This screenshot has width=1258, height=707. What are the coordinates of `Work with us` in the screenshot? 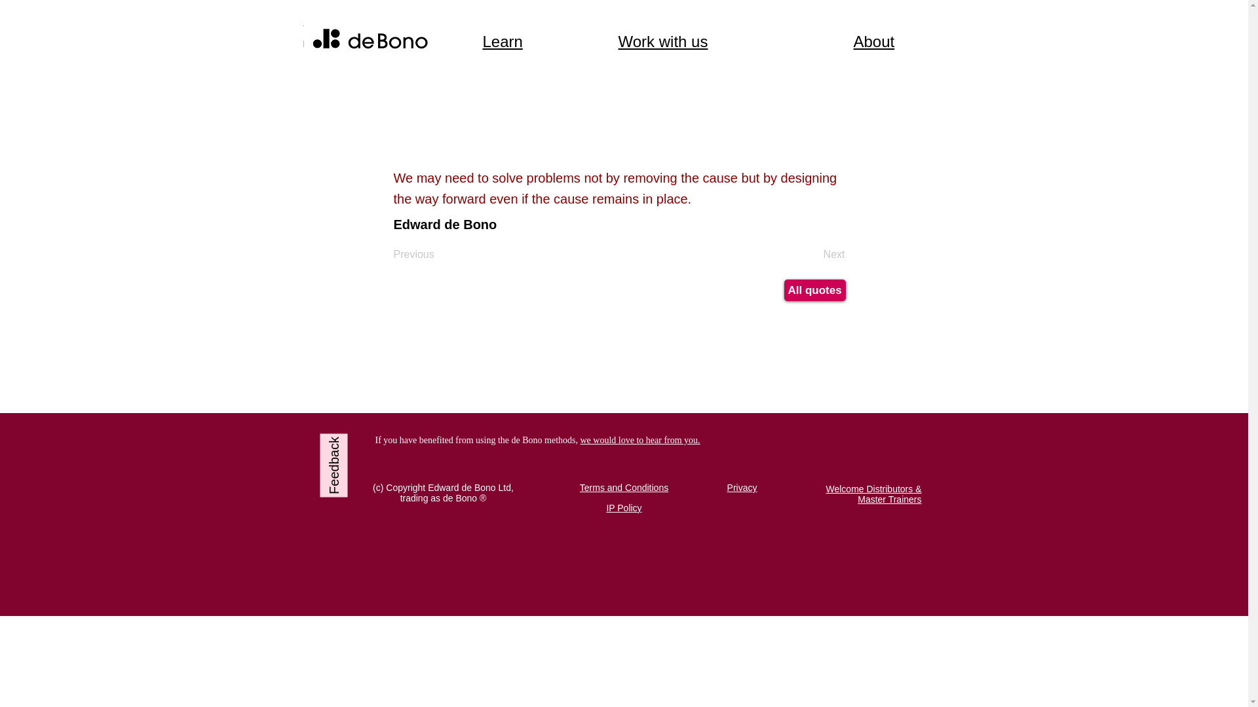 It's located at (663, 41).